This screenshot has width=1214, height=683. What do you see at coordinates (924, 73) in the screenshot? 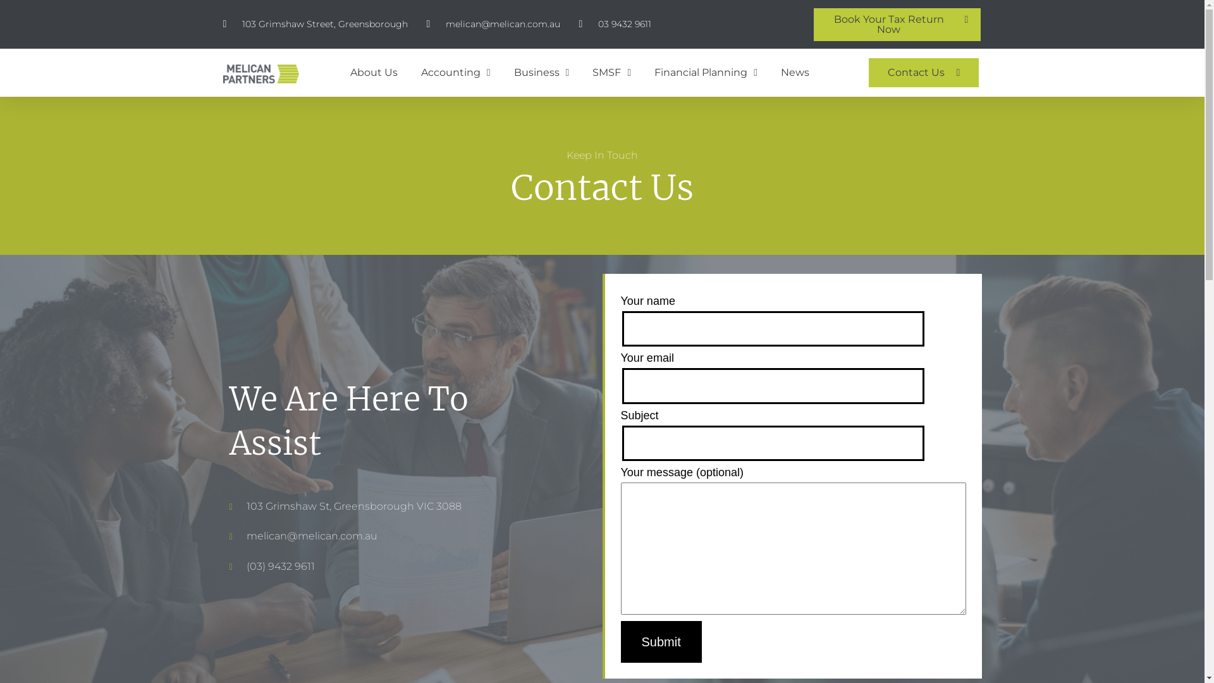
I see `Contact Us` at bounding box center [924, 73].